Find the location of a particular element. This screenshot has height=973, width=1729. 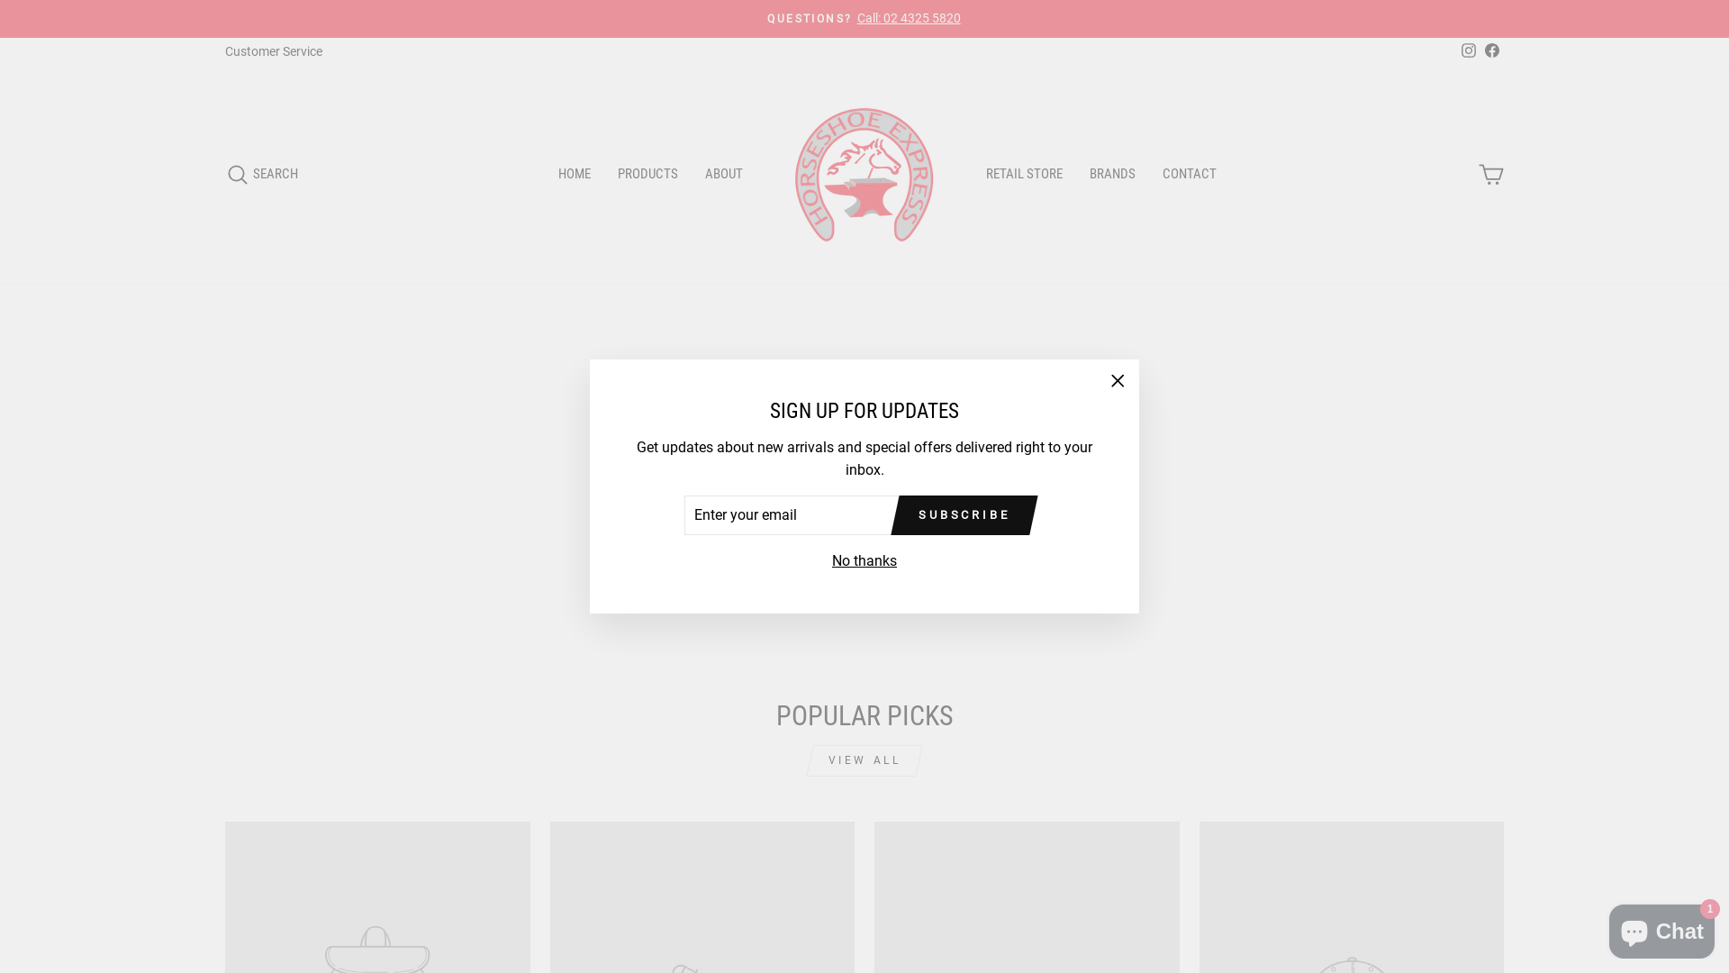

SEARCH
SEARCH is located at coordinates (261, 175).